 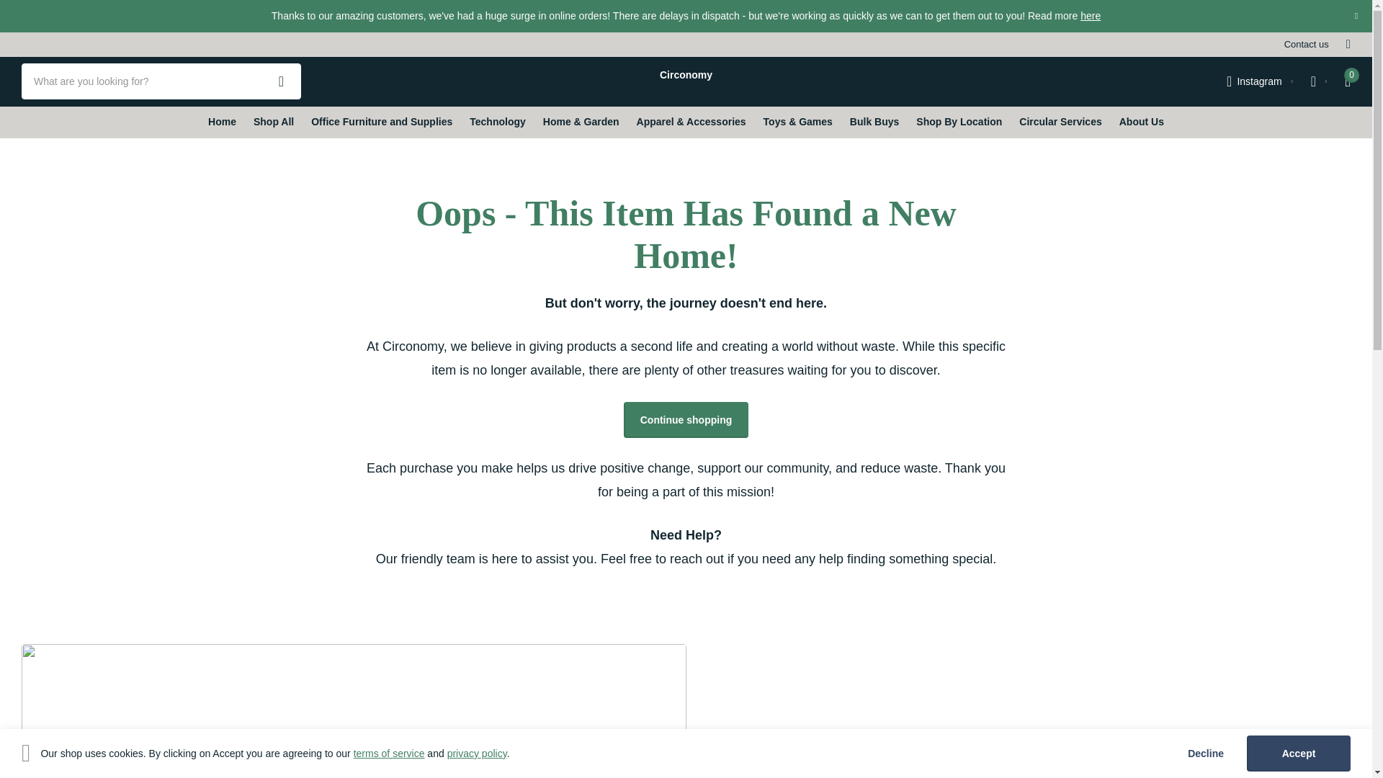 I want to click on Zoeken, so click(x=281, y=81).